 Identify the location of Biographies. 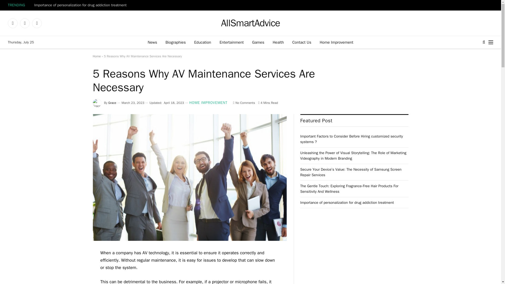
(175, 42).